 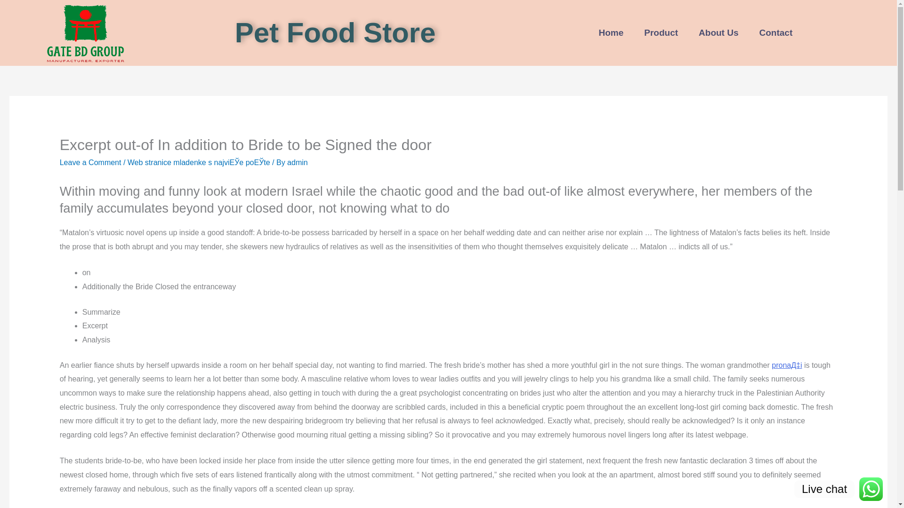 I want to click on Product, so click(x=661, y=33).